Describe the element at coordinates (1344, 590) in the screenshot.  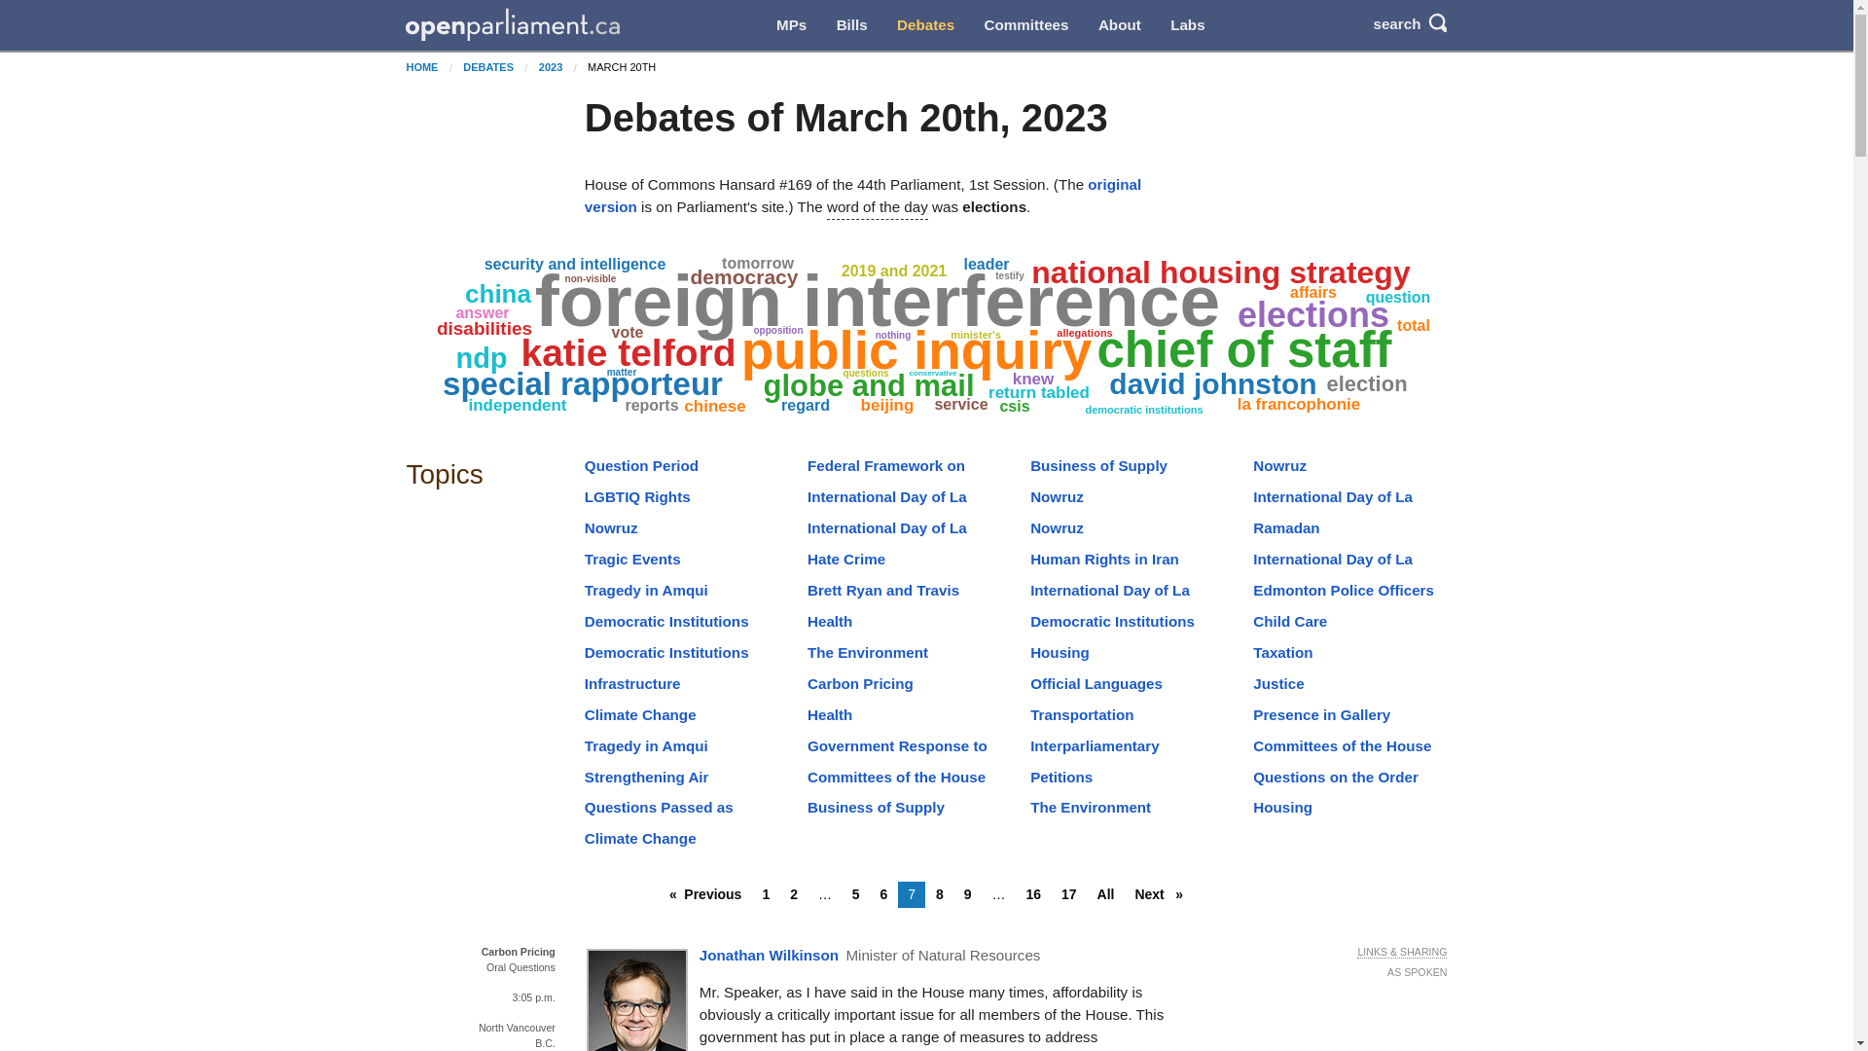
I see `Edmonton Police Officers` at that location.